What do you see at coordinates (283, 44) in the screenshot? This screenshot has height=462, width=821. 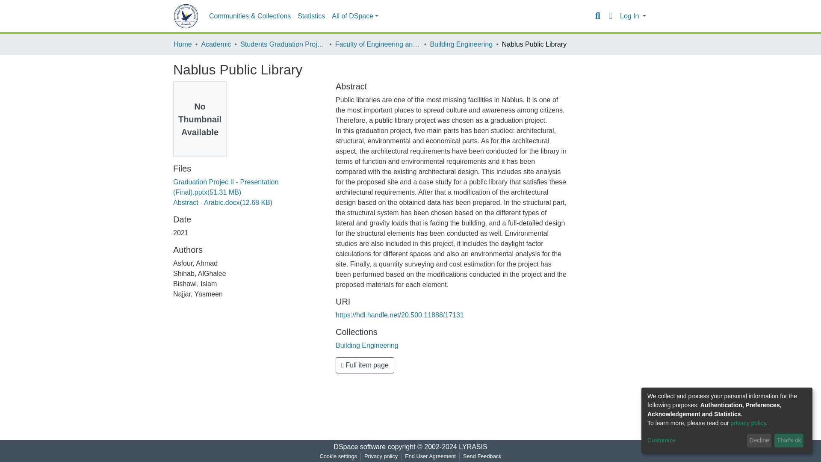 I see `Students Graduation Projects` at bounding box center [283, 44].